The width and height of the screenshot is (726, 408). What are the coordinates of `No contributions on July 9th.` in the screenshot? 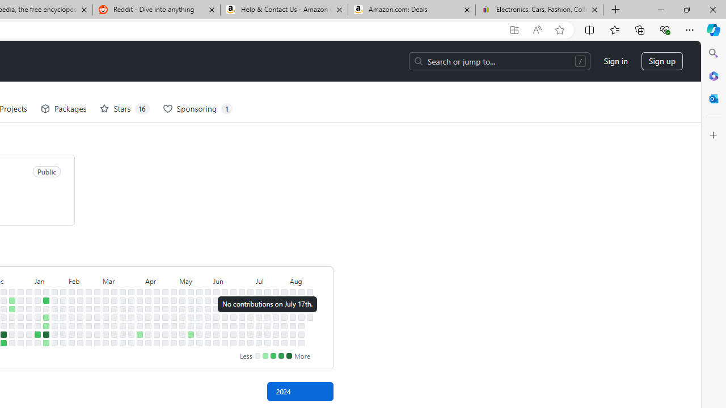 It's located at (259, 308).